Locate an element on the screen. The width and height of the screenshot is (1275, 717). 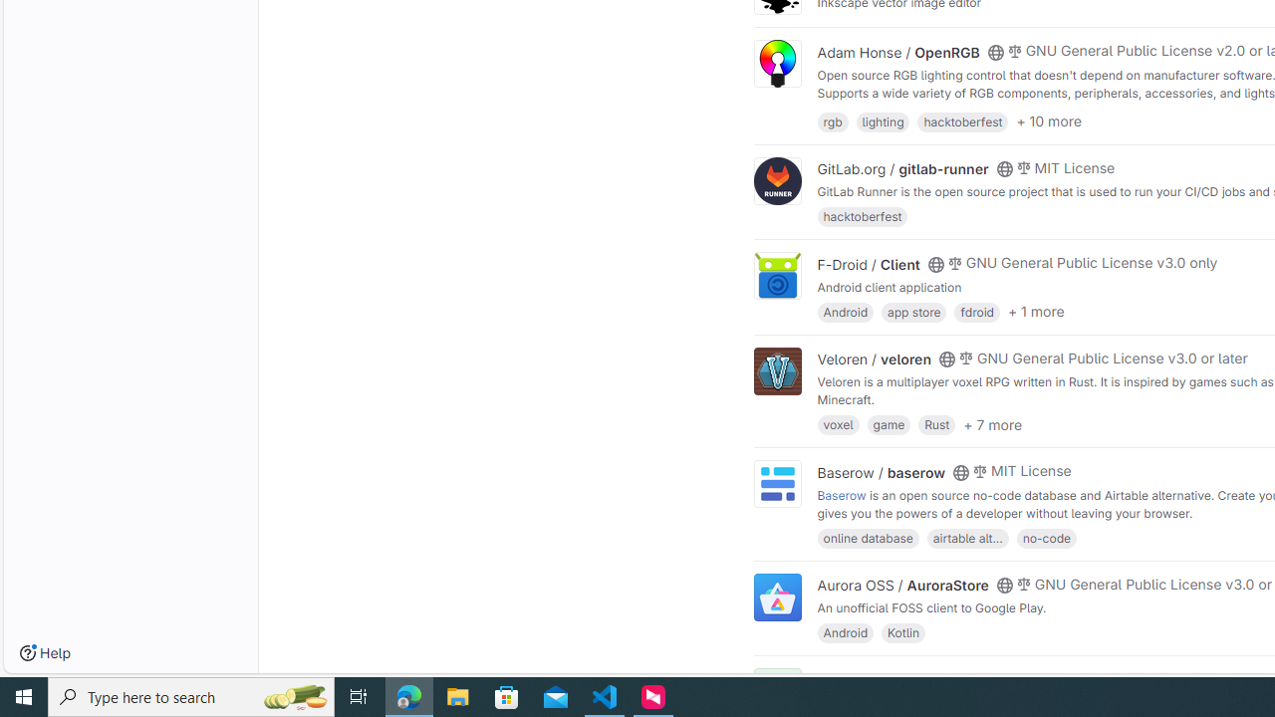
Rust is located at coordinates (936, 424).